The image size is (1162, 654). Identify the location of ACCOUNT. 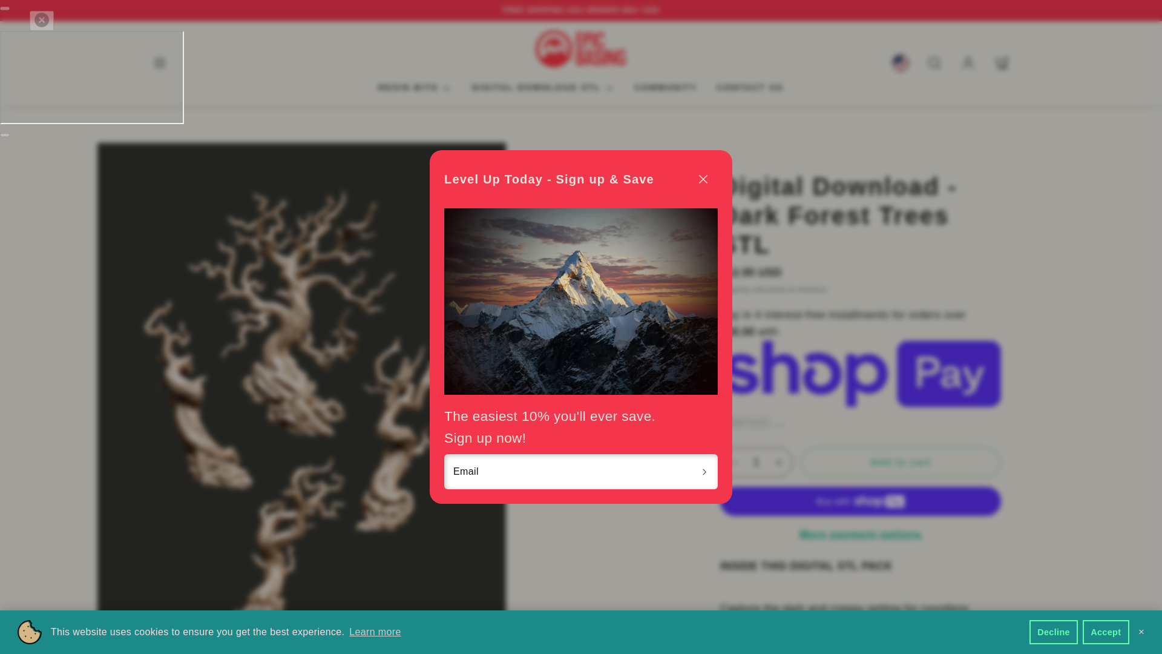
(968, 63).